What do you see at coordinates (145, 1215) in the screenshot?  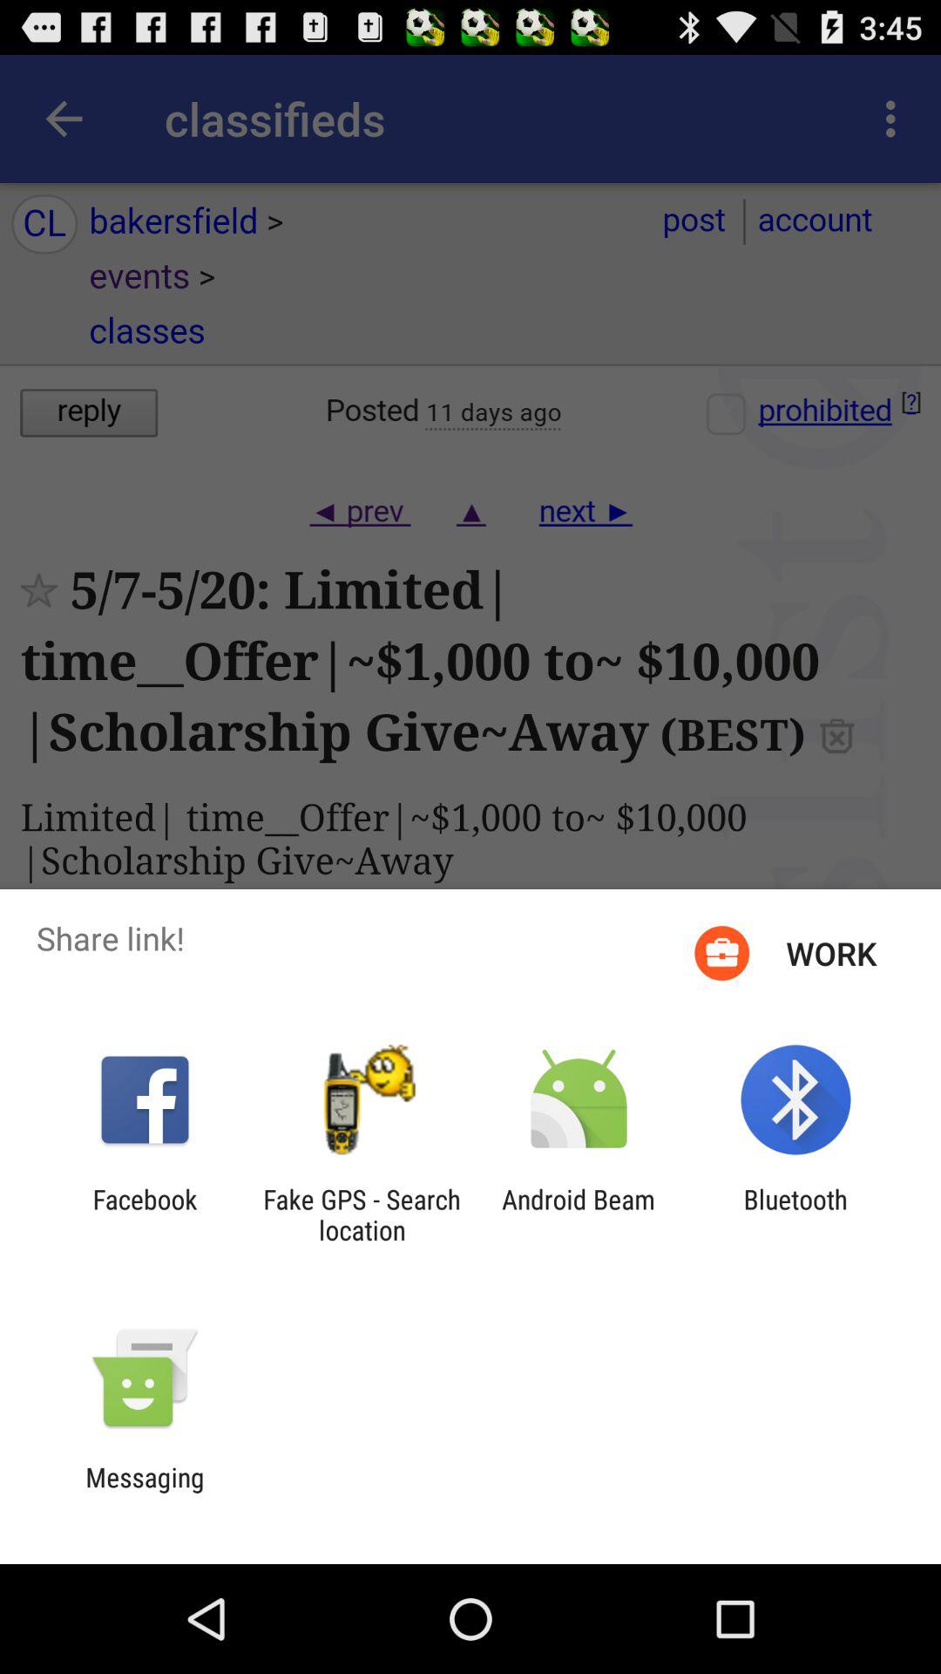 I see `swipe until the facebook app` at bounding box center [145, 1215].